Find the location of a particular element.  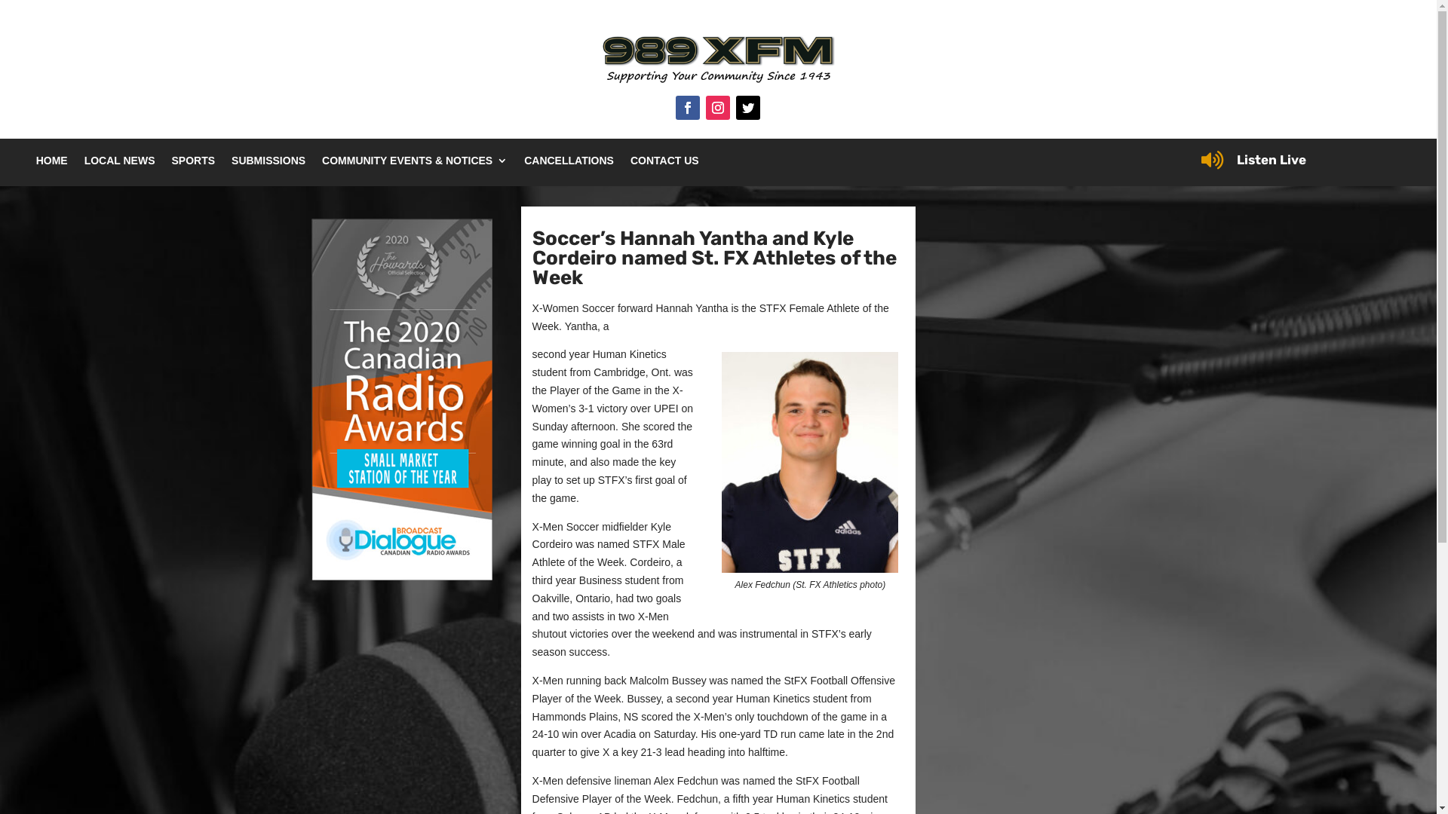

Follow on Instagram is located at coordinates (718, 108).